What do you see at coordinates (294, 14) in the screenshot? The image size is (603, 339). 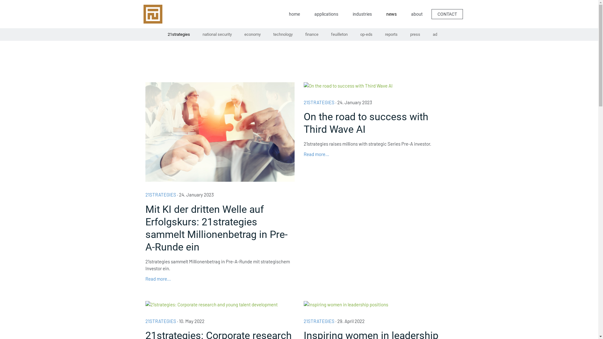 I see `home` at bounding box center [294, 14].